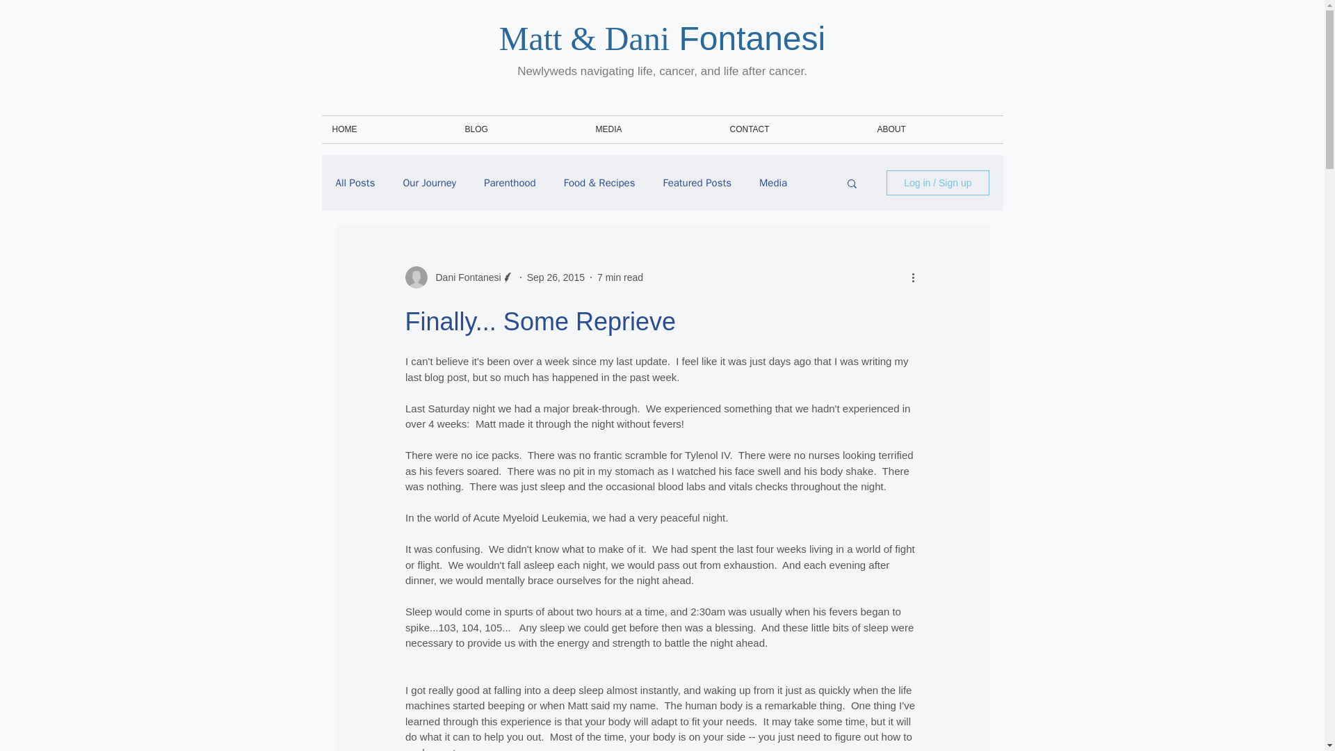 The height and width of the screenshot is (751, 1335). What do you see at coordinates (934, 129) in the screenshot?
I see `ABOUT` at bounding box center [934, 129].